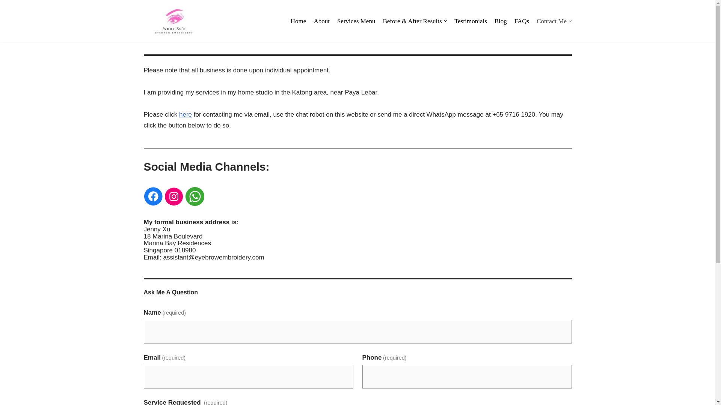 This screenshot has height=405, width=721. Describe the element at coordinates (522, 21) in the screenshot. I see `FAQs` at that location.